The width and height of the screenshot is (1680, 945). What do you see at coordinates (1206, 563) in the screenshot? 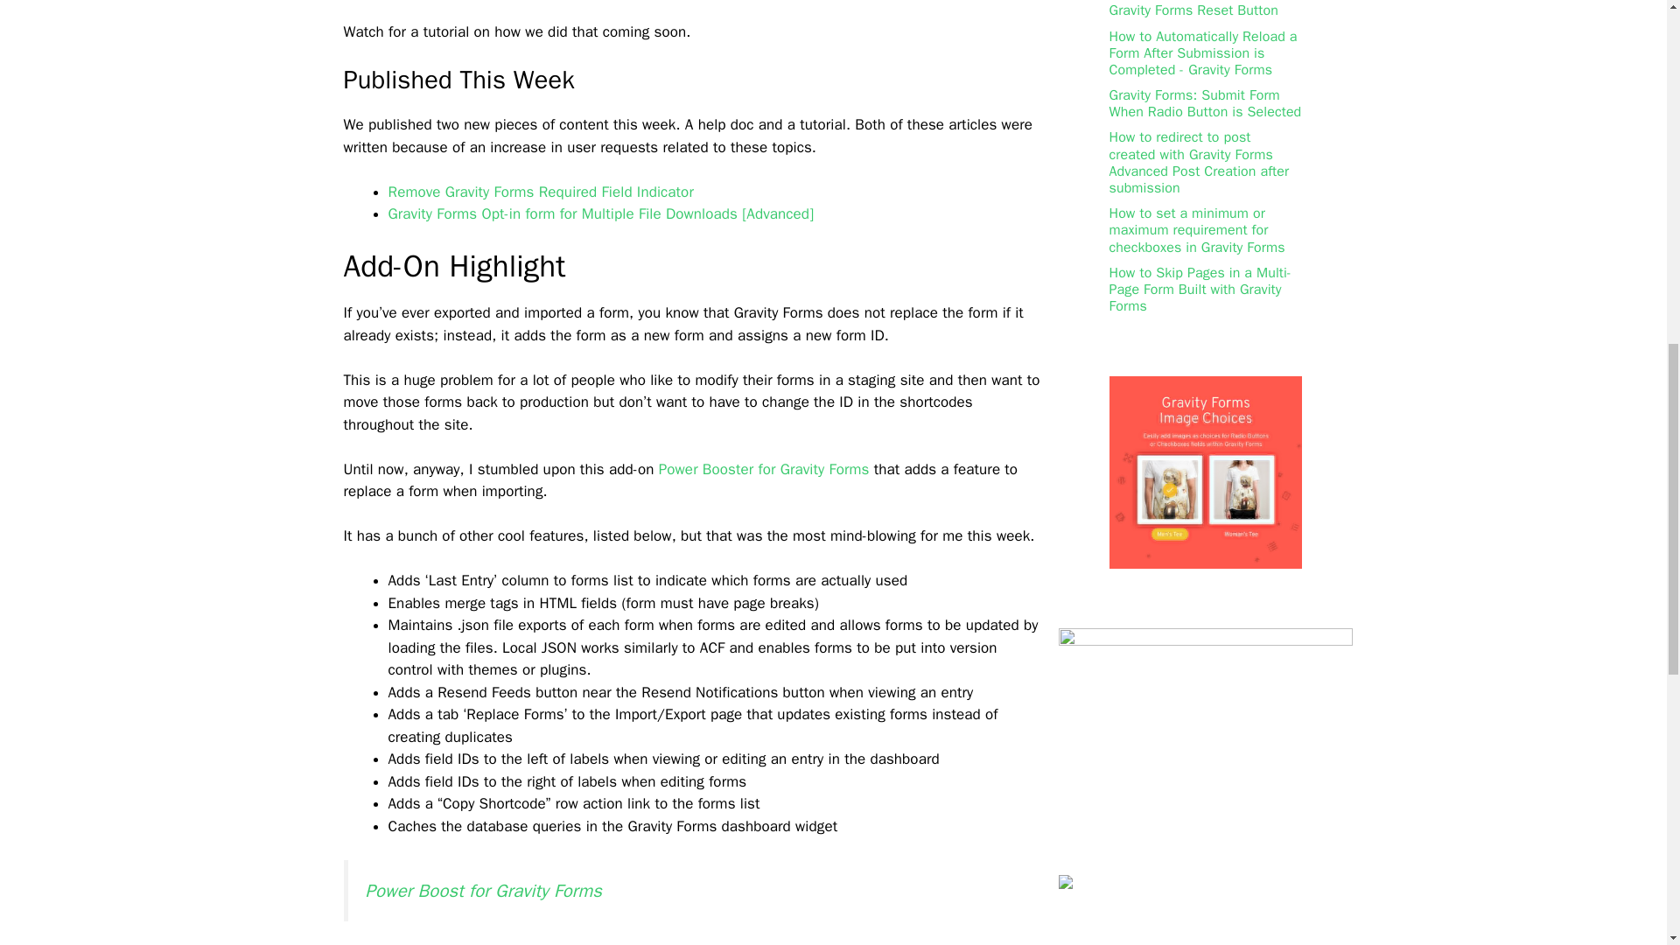
I see `Gravity Forms Image Choices 800x800` at bounding box center [1206, 563].